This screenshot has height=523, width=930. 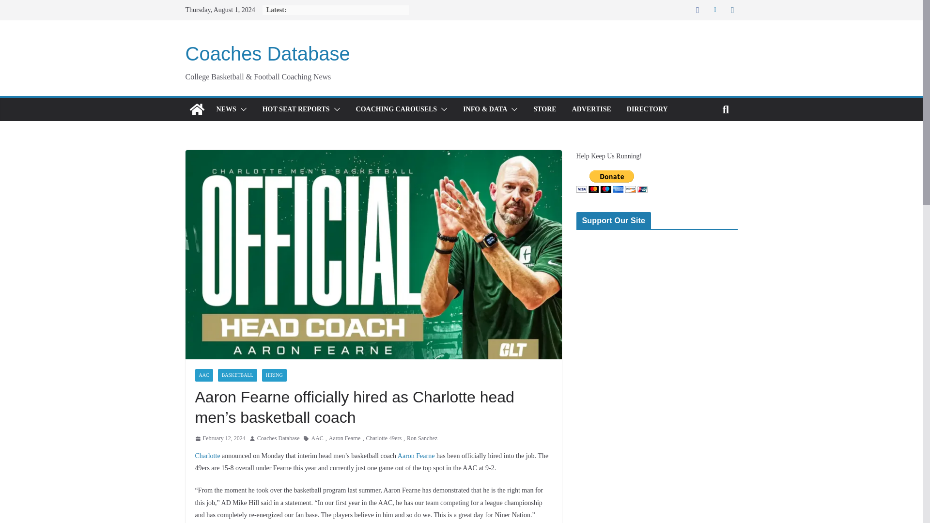 What do you see at coordinates (647, 109) in the screenshot?
I see `DIRECTORY` at bounding box center [647, 109].